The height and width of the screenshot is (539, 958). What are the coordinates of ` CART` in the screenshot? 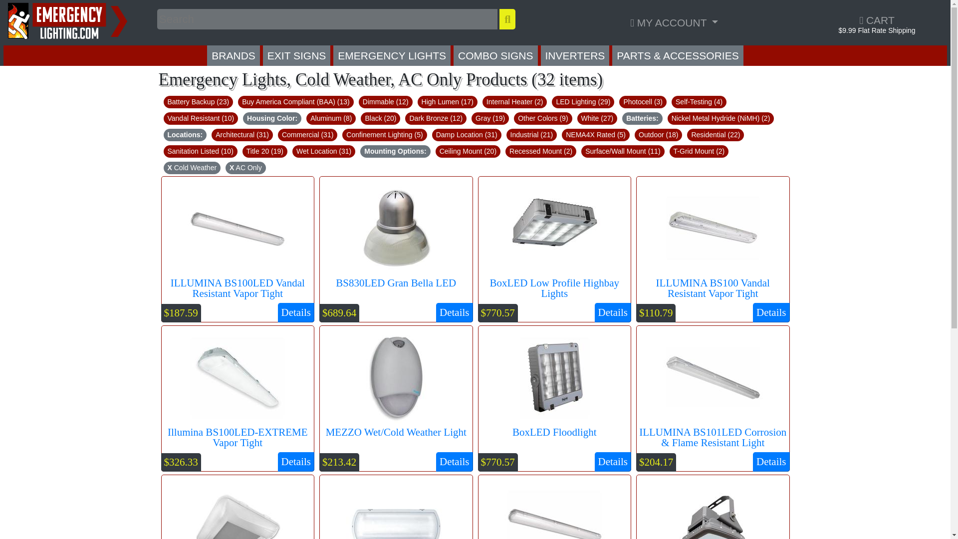 It's located at (876, 20).